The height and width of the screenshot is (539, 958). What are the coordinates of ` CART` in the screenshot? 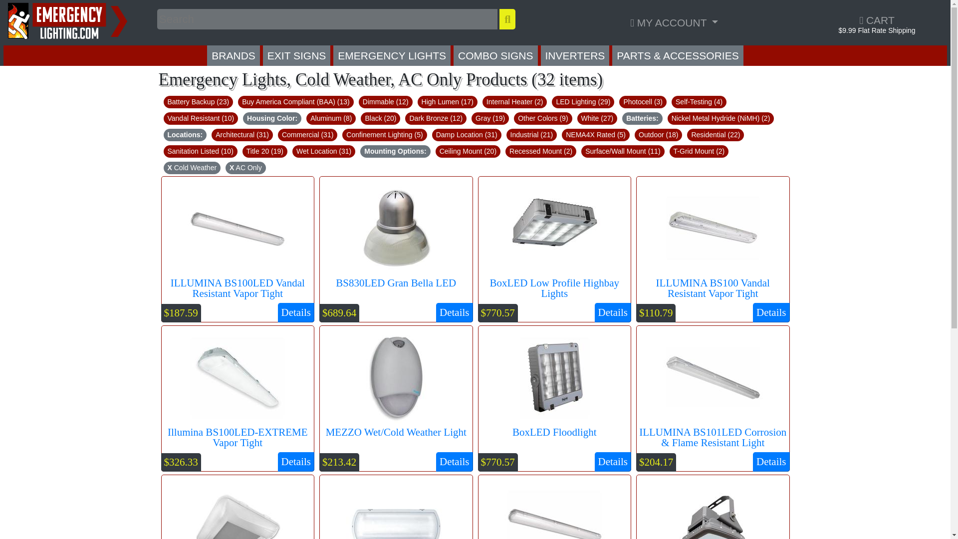 It's located at (876, 20).